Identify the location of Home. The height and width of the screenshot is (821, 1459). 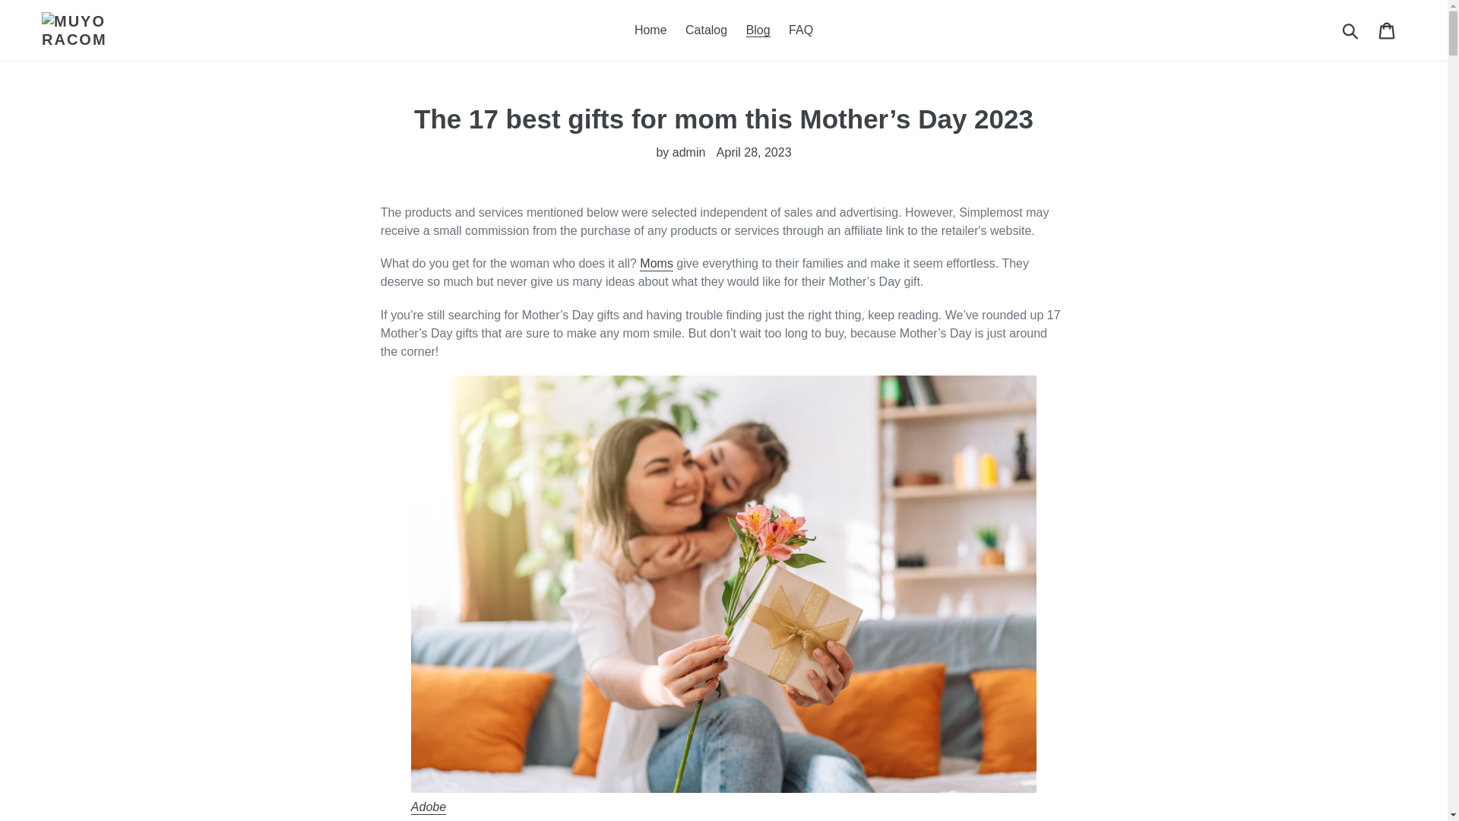
(650, 30).